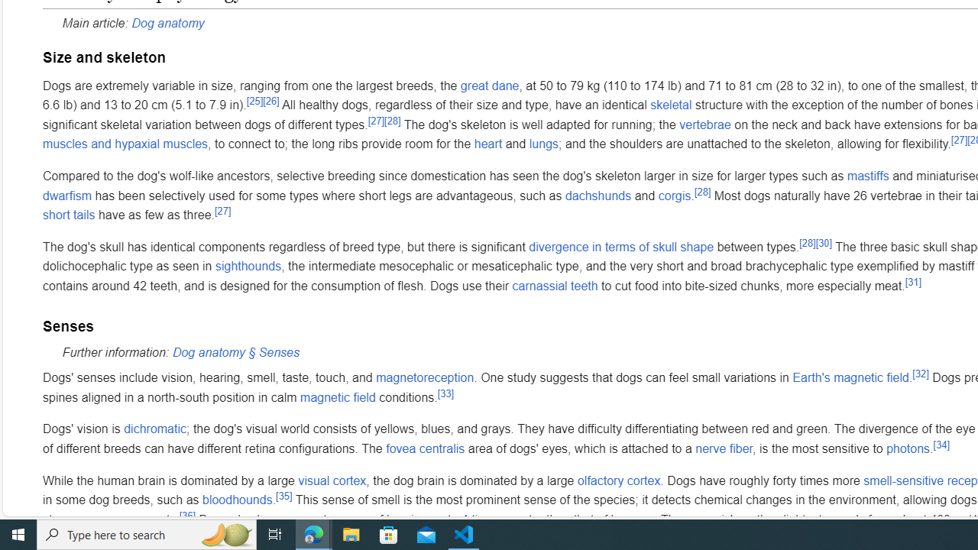 The width and height of the screenshot is (978, 550). What do you see at coordinates (255, 100) in the screenshot?
I see `[25]` at bounding box center [255, 100].